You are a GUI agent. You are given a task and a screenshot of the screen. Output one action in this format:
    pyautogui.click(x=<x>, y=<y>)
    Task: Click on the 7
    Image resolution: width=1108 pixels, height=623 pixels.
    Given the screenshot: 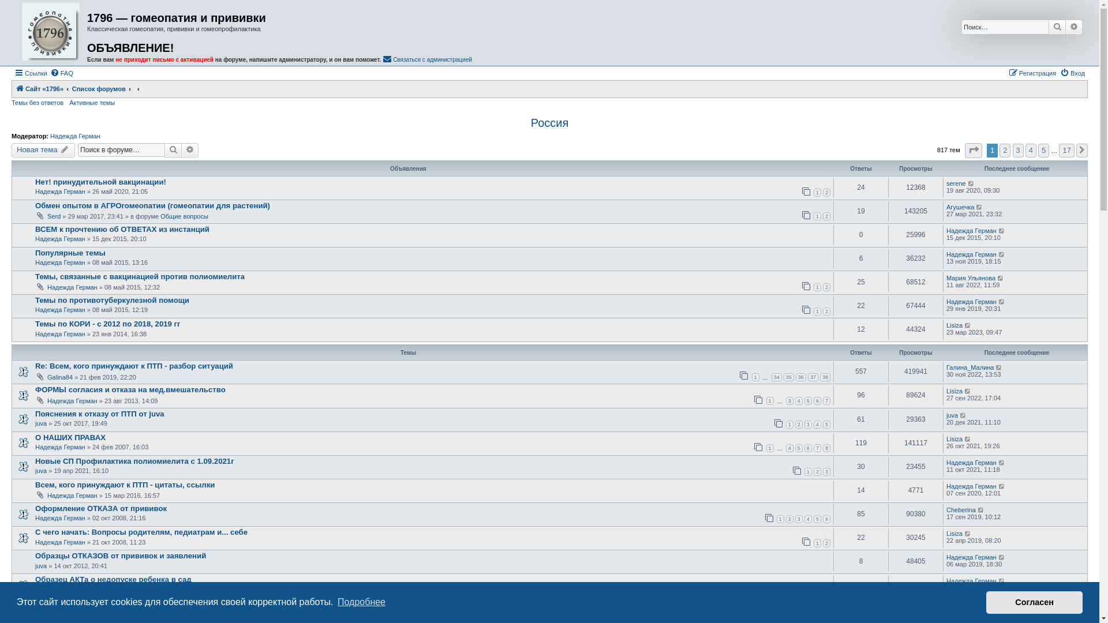 What is the action you would take?
    pyautogui.click(x=826, y=401)
    